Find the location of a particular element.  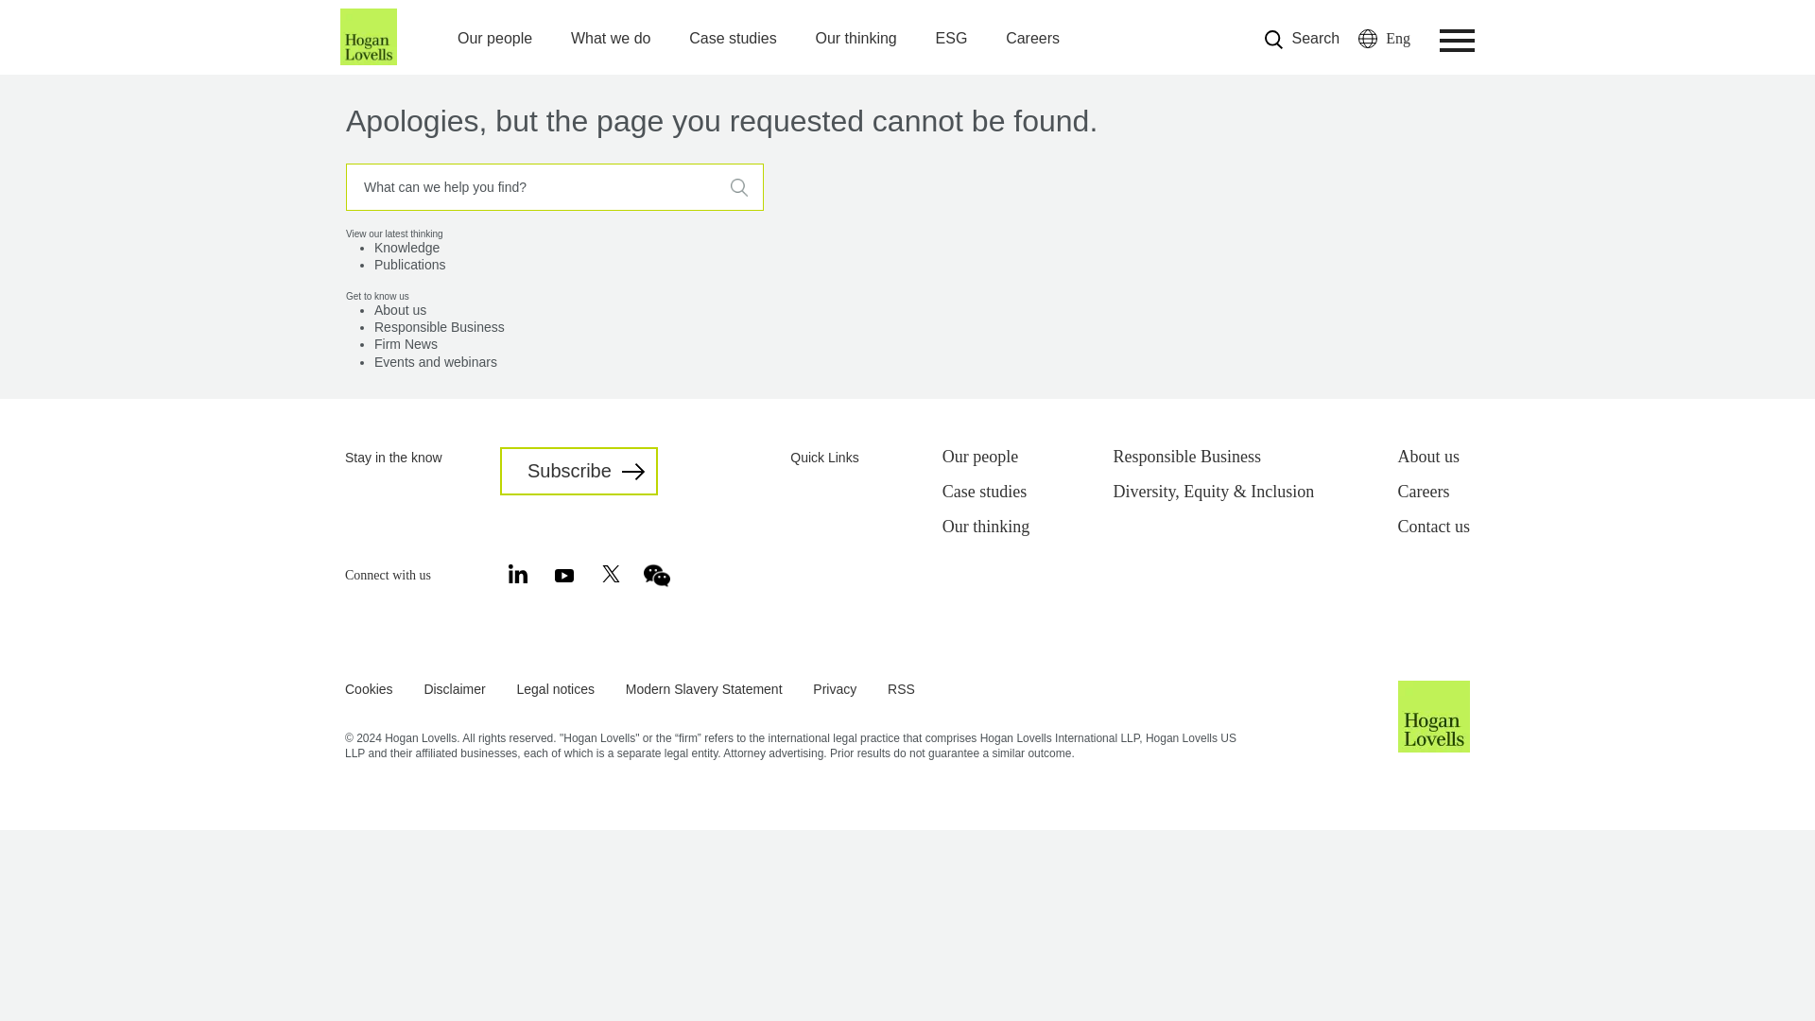

Our people is located at coordinates (493, 13).